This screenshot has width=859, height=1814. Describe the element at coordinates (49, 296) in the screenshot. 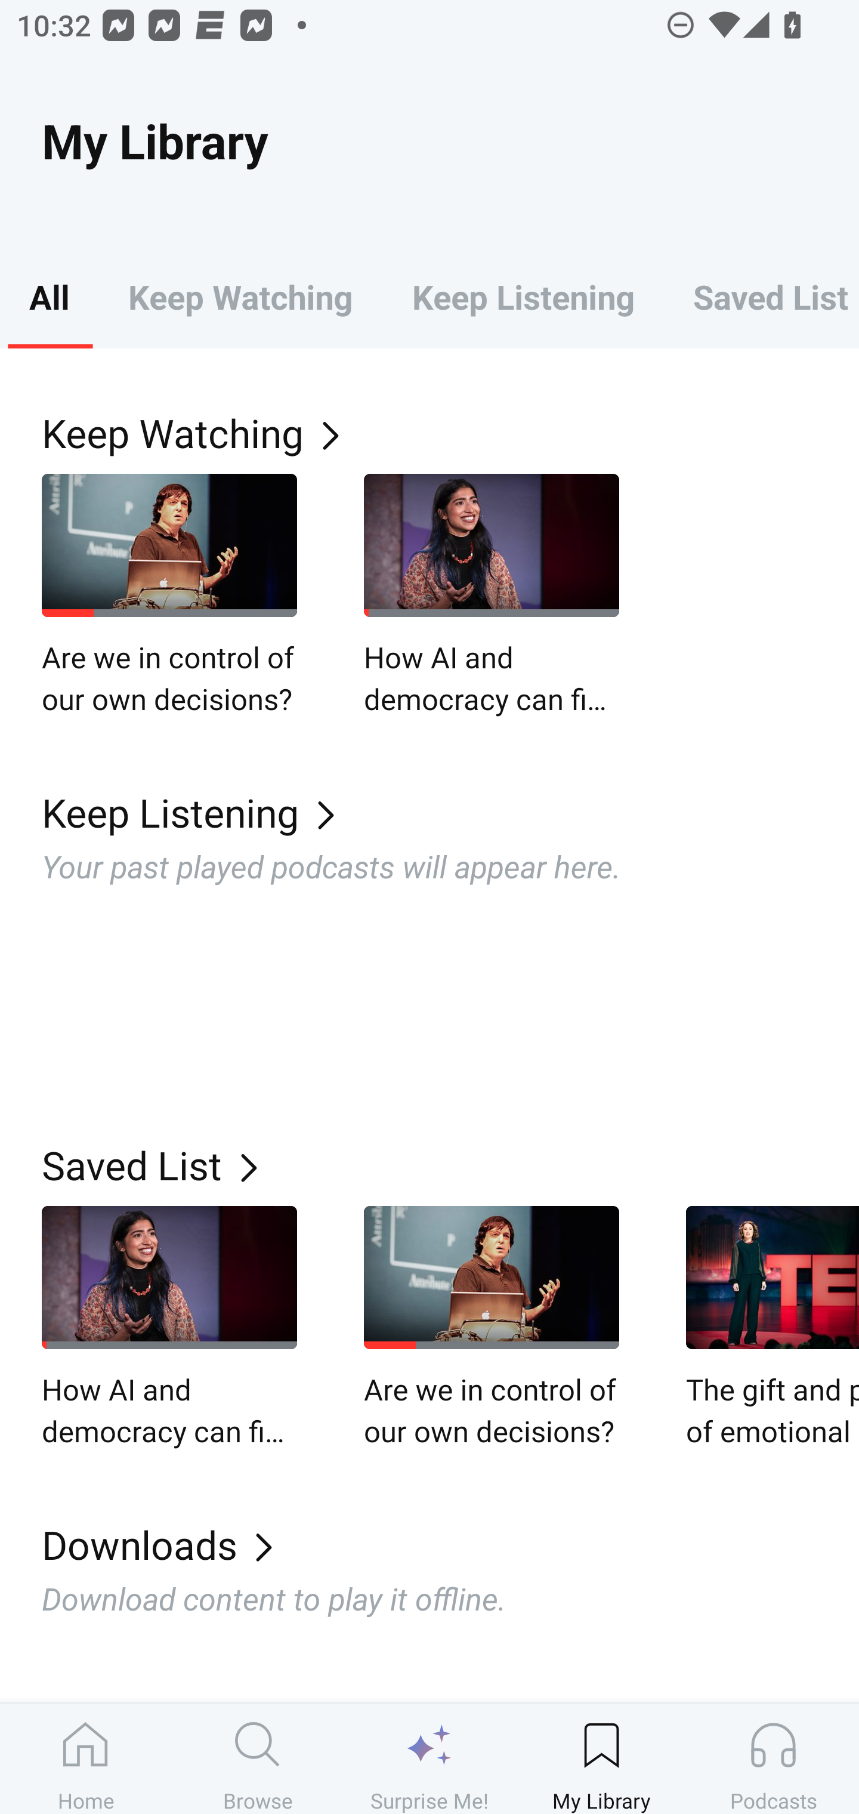

I see `All` at that location.